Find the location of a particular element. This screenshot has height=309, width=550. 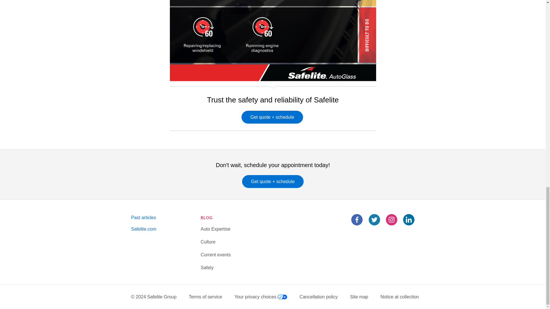

Cancellation policy is located at coordinates (319, 296).